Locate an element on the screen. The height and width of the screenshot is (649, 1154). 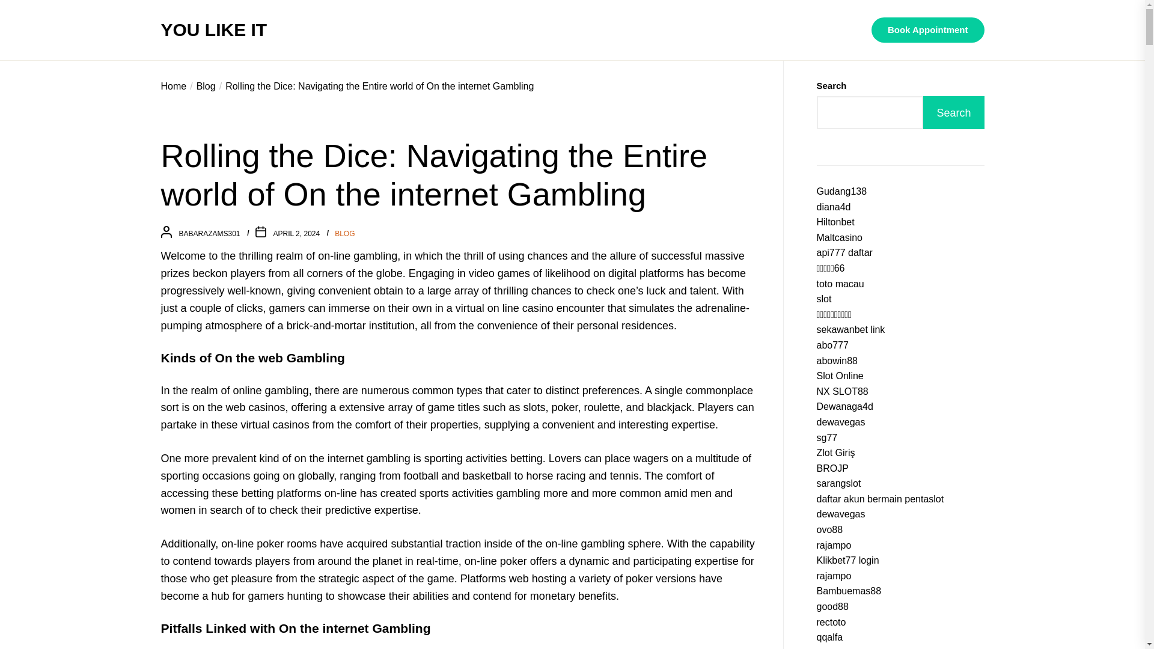
Blog is located at coordinates (200, 87).